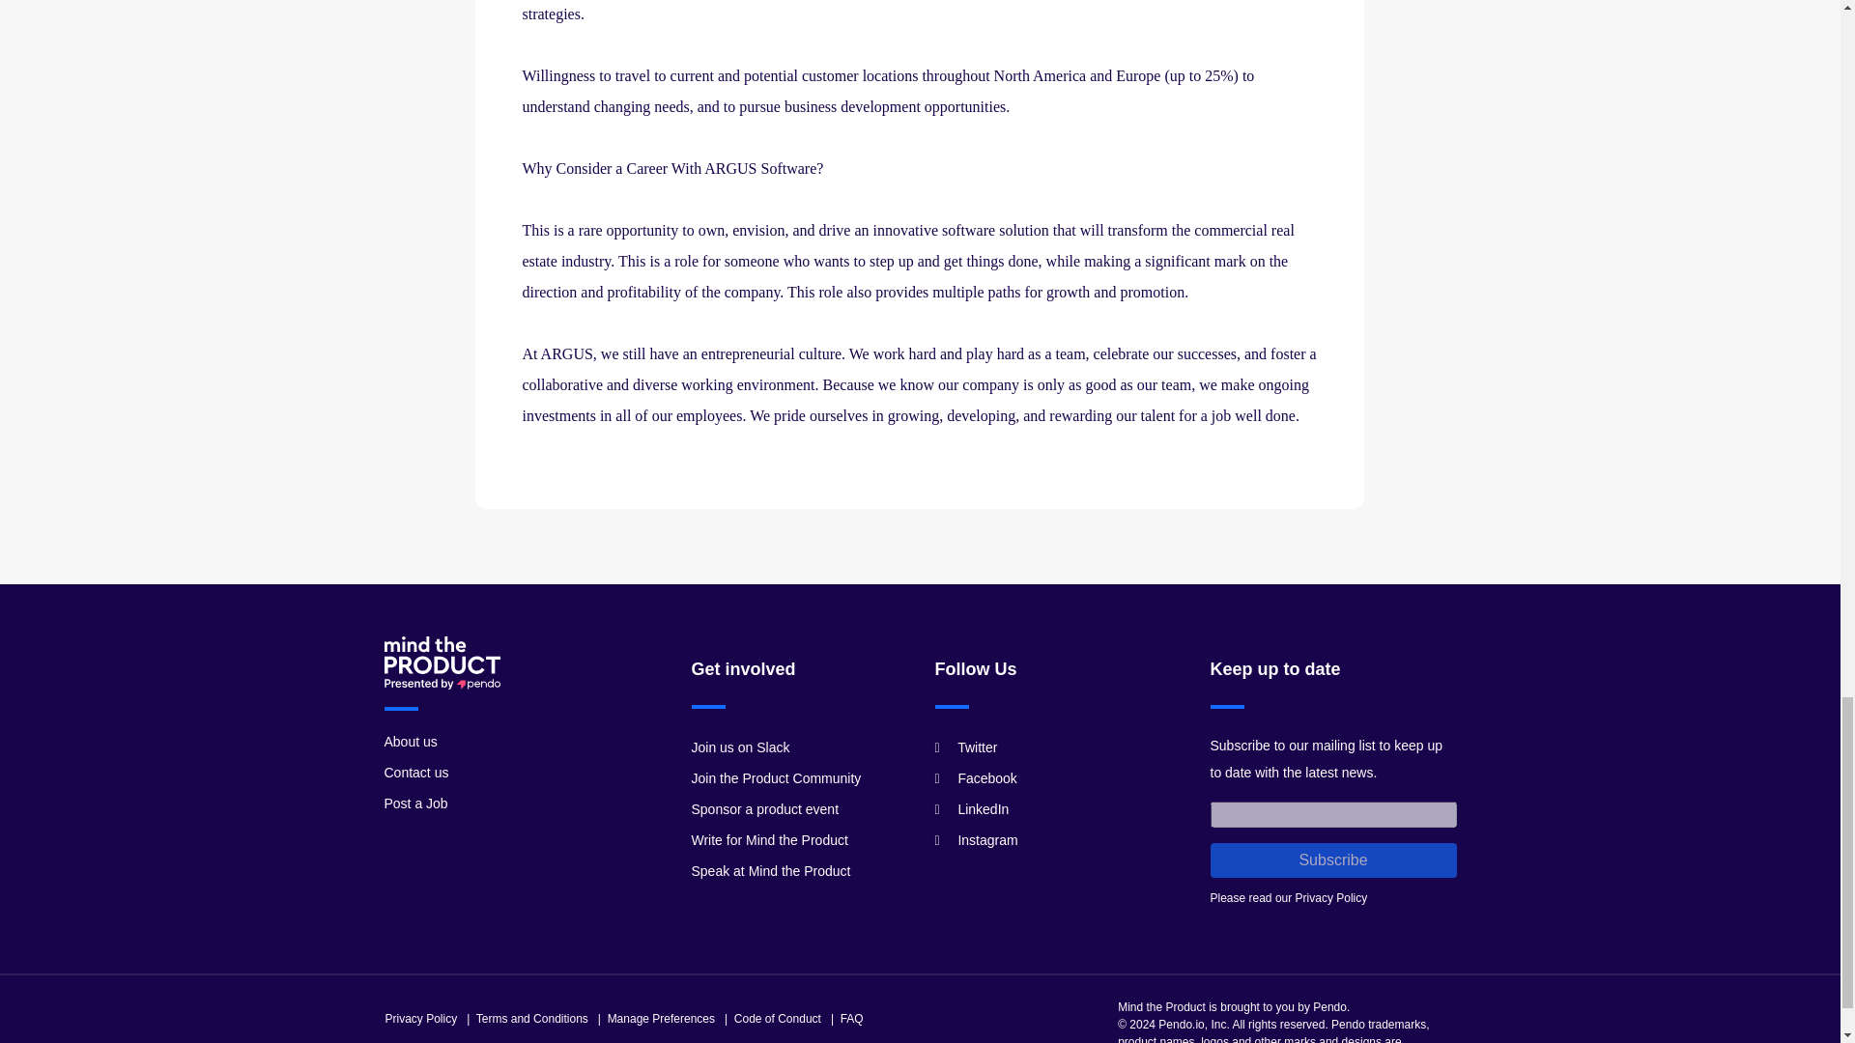 Image resolution: width=1855 pixels, height=1043 pixels. I want to click on Manage Preferences, so click(661, 1018).